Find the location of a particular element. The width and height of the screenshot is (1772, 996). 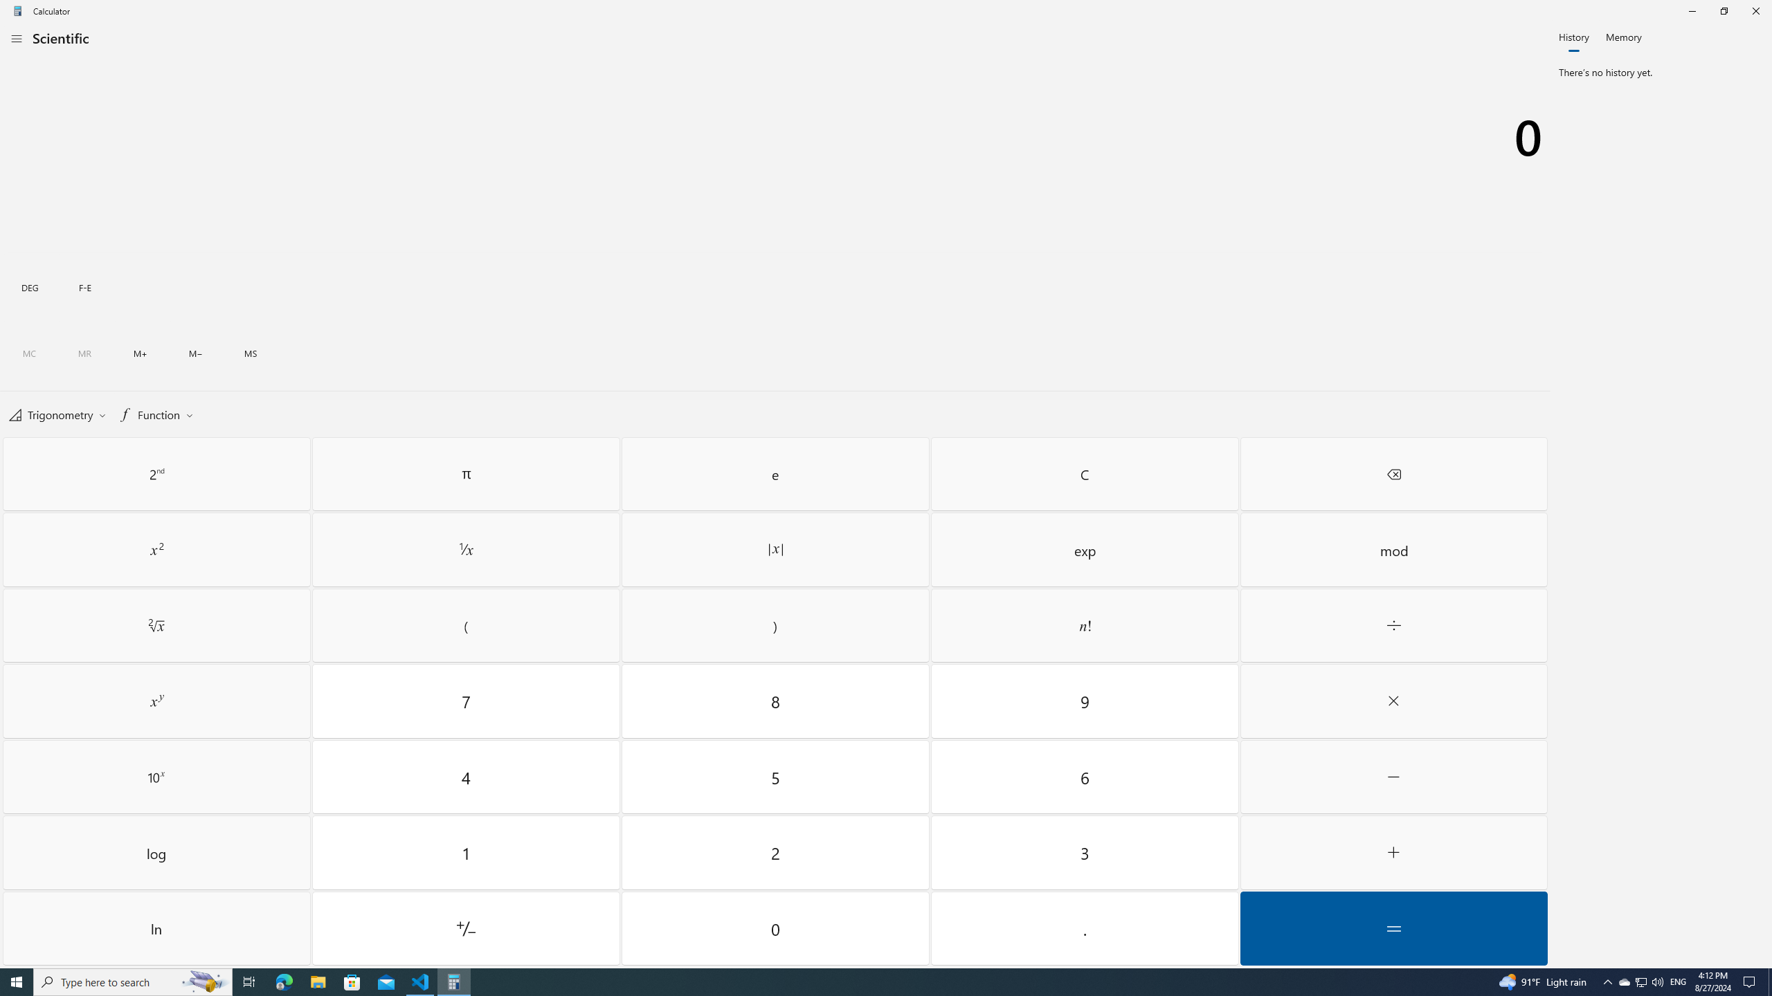

Minus is located at coordinates (1393, 776).